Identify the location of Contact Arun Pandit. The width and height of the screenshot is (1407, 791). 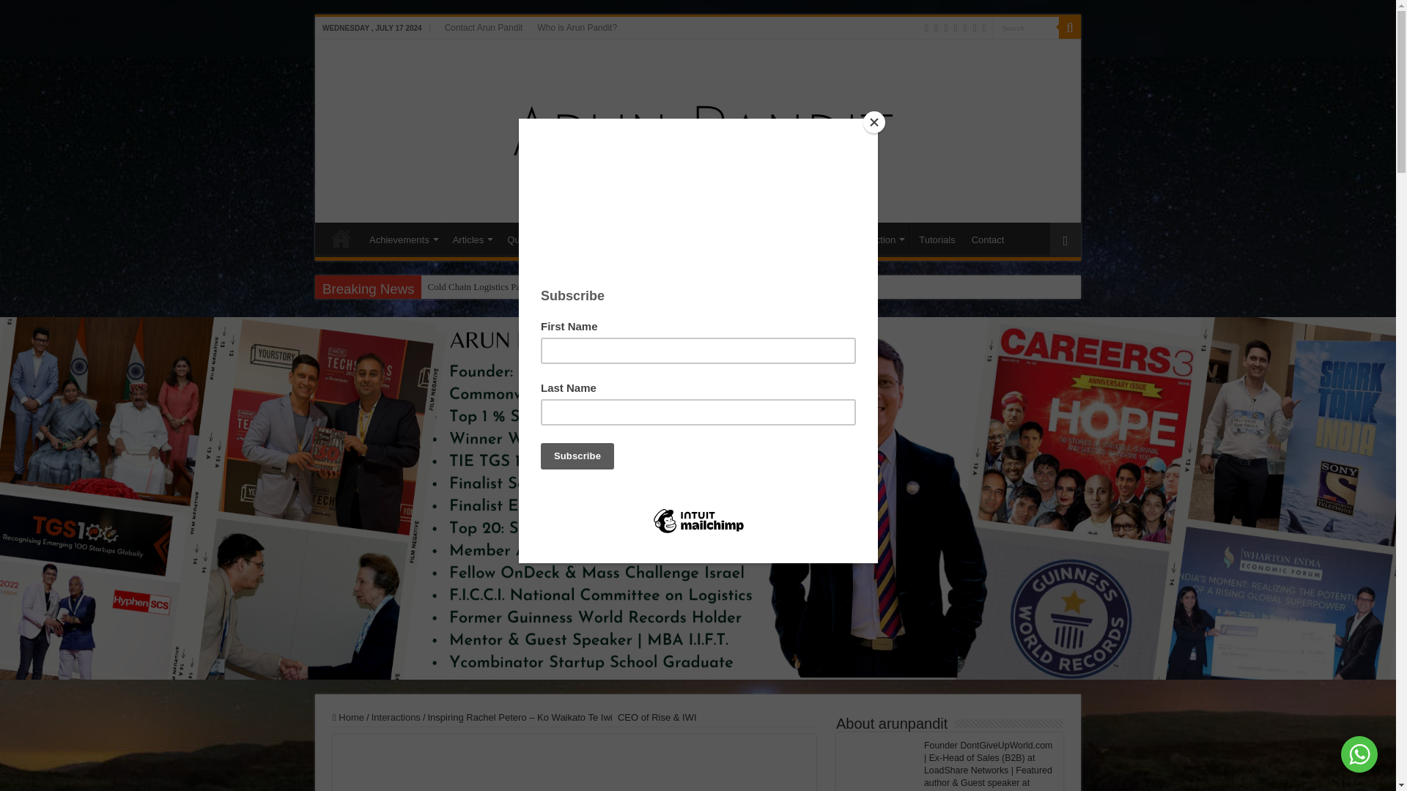
(484, 27).